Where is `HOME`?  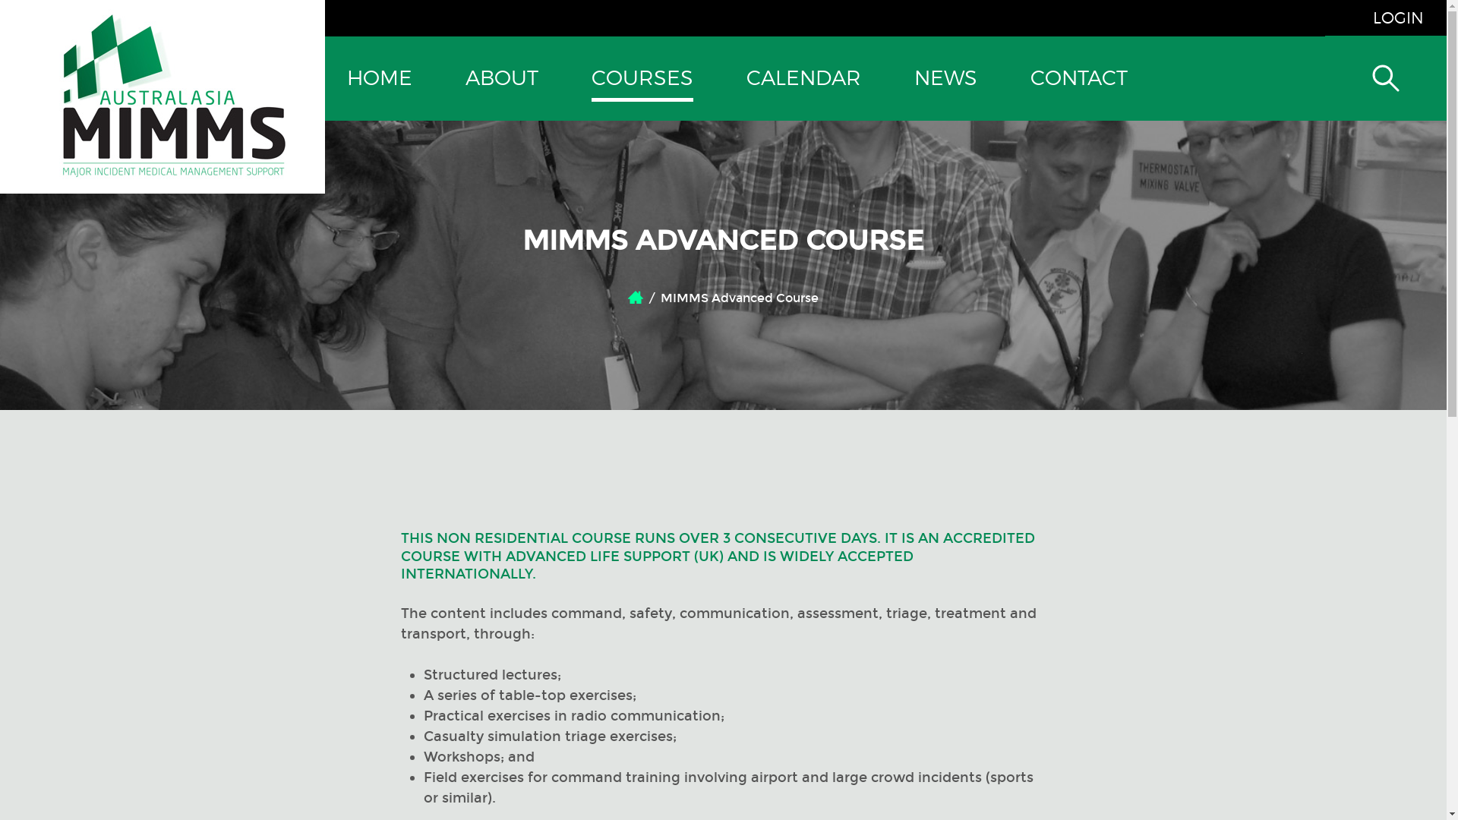 HOME is located at coordinates (380, 79).